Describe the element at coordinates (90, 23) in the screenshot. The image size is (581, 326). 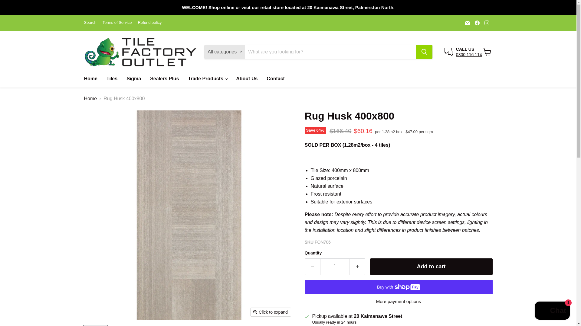
I see `Search` at that location.